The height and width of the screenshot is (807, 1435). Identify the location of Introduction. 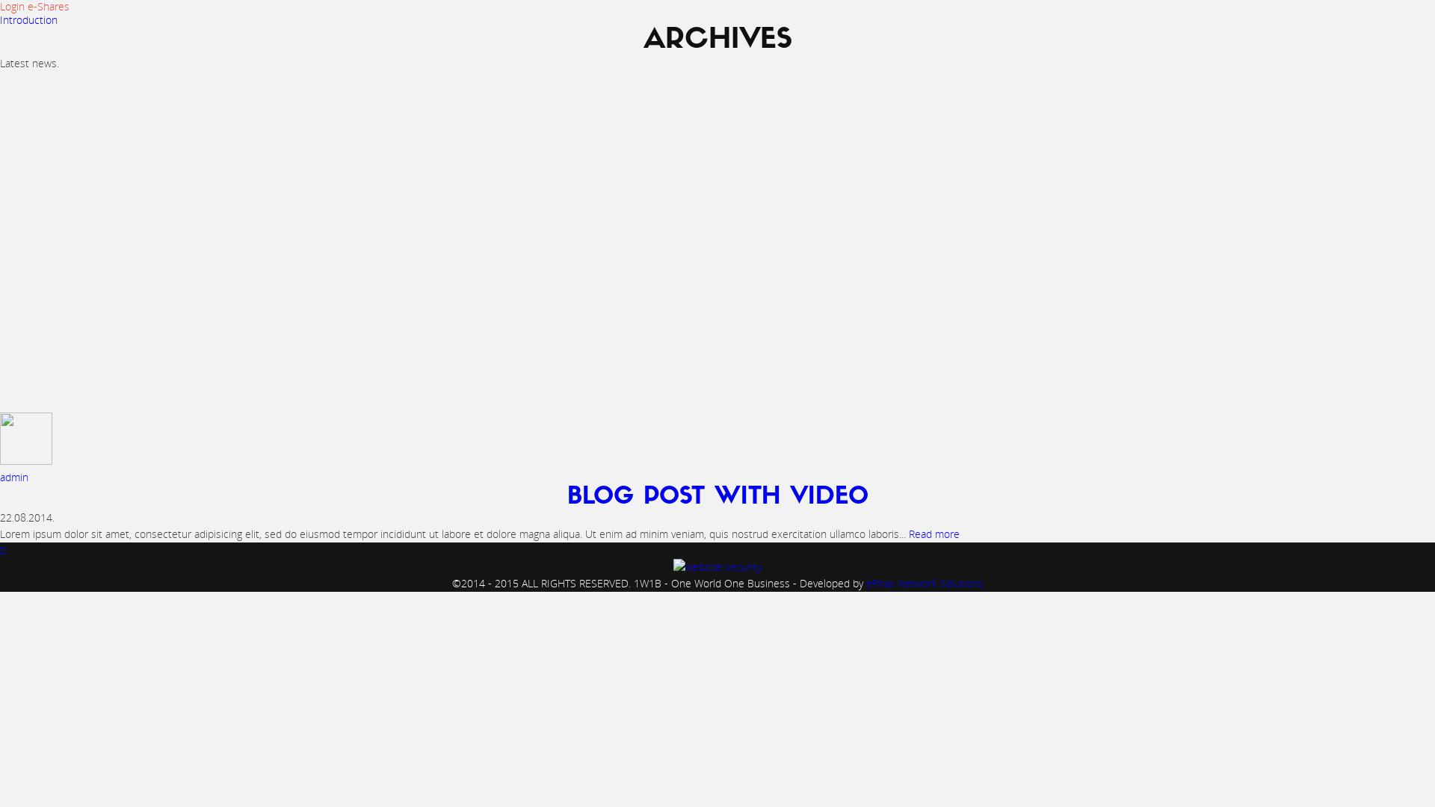
(28, 19).